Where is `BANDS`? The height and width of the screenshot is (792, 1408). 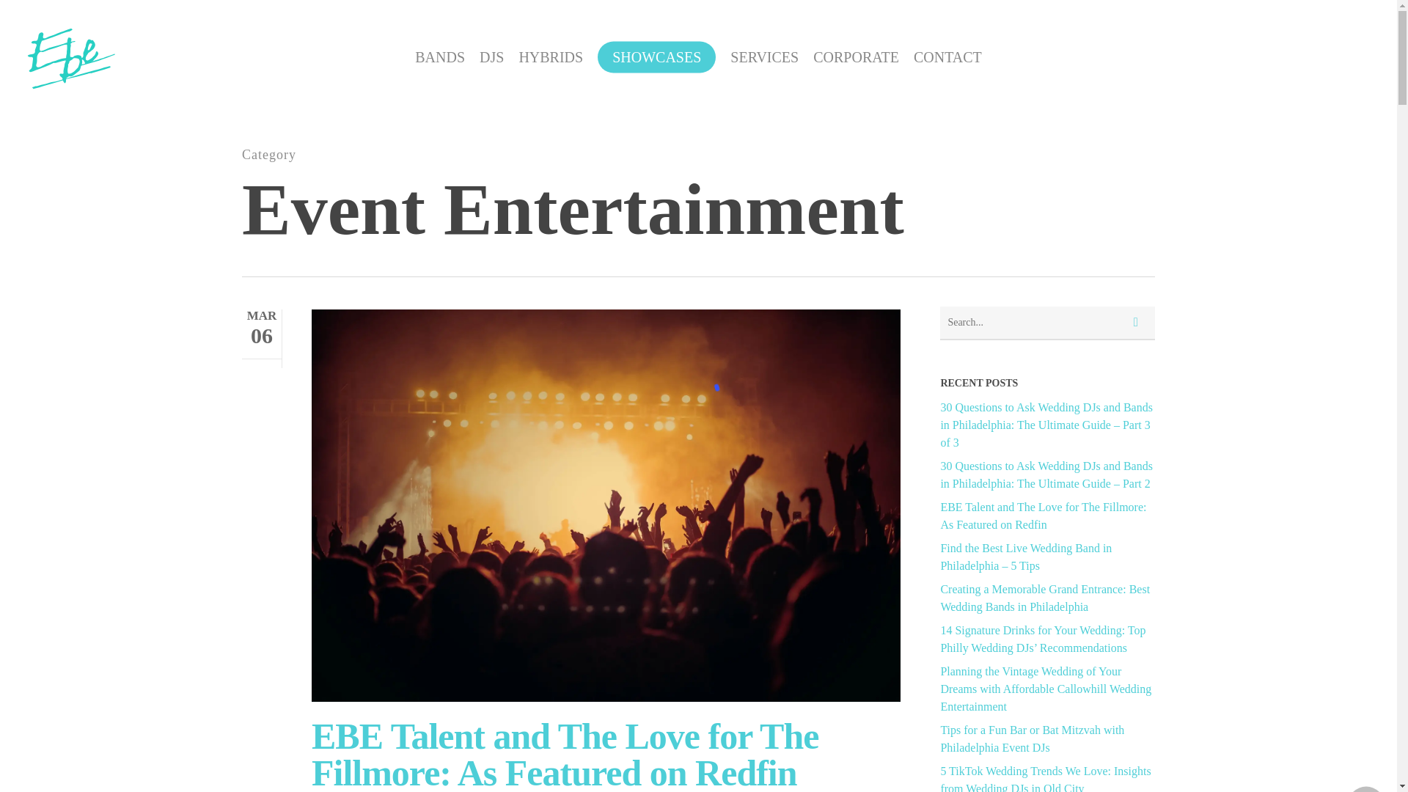
BANDS is located at coordinates (440, 56).